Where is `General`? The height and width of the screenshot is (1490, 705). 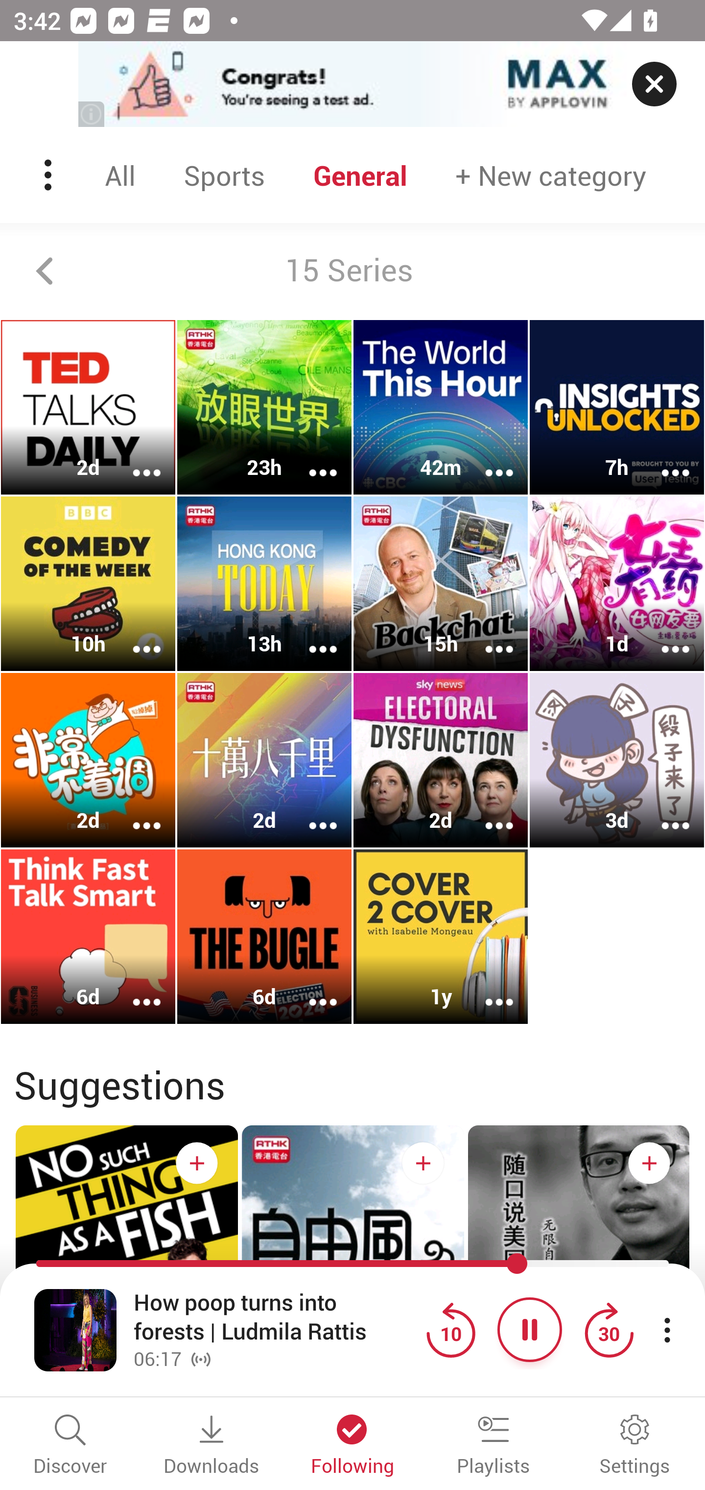
General is located at coordinates (360, 175).